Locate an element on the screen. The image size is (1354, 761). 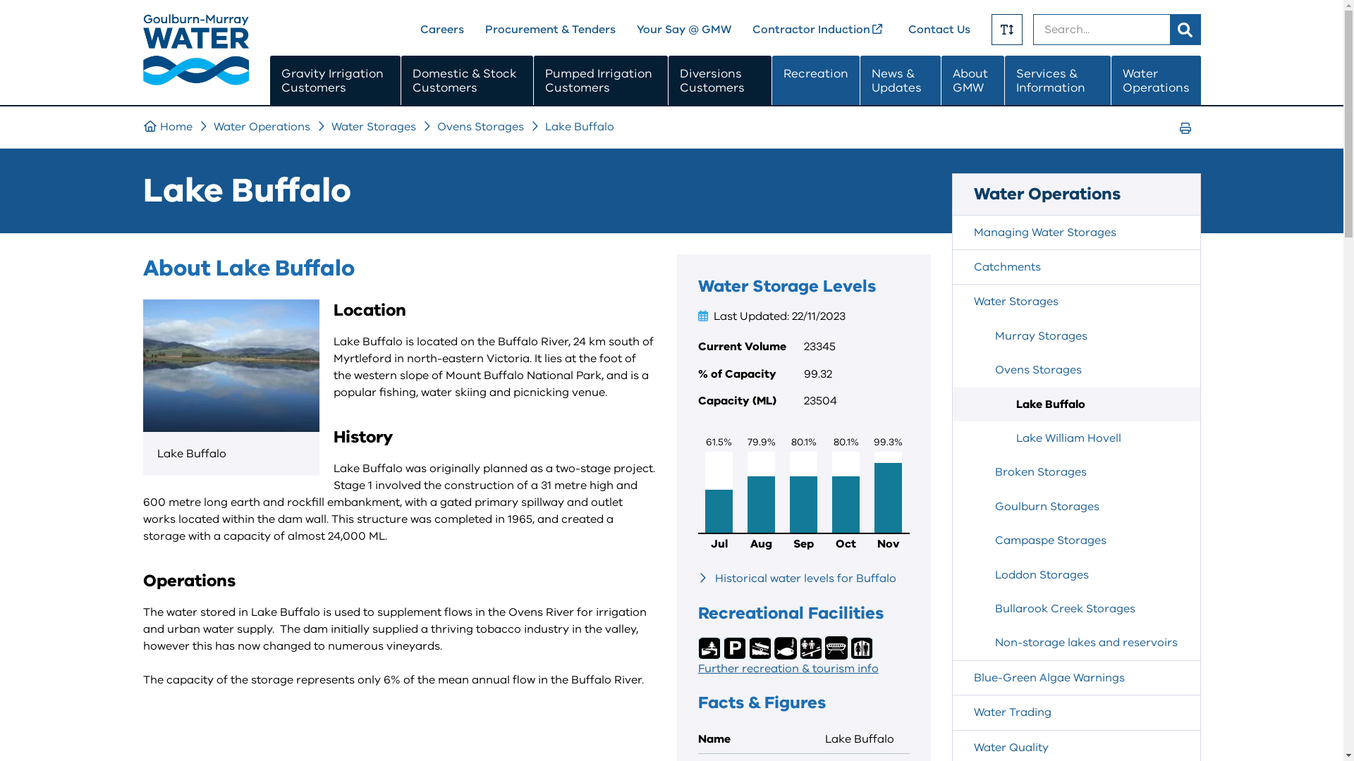
Your Say @ GMW is located at coordinates (683, 30).